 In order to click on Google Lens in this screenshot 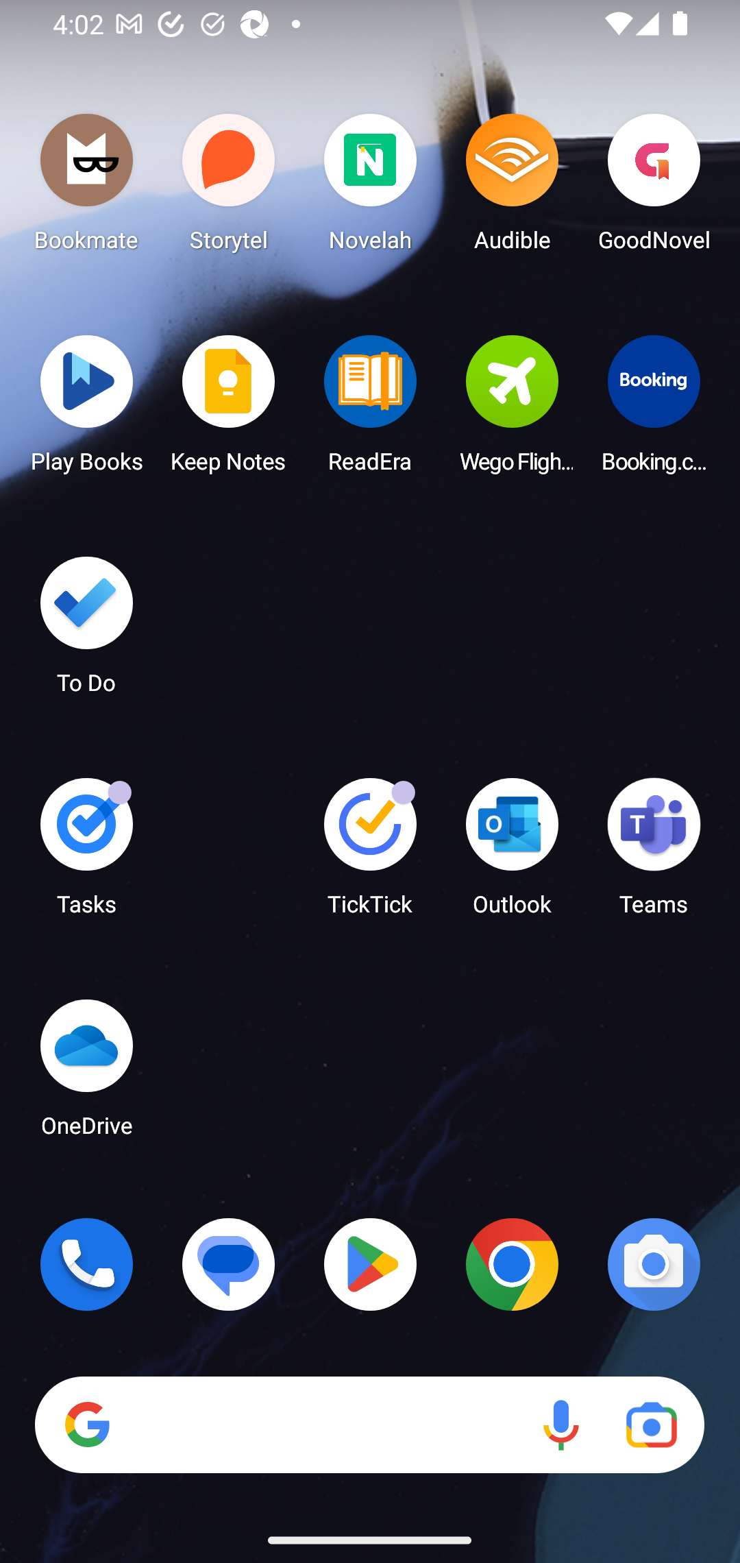, I will do `click(651, 1425)`.